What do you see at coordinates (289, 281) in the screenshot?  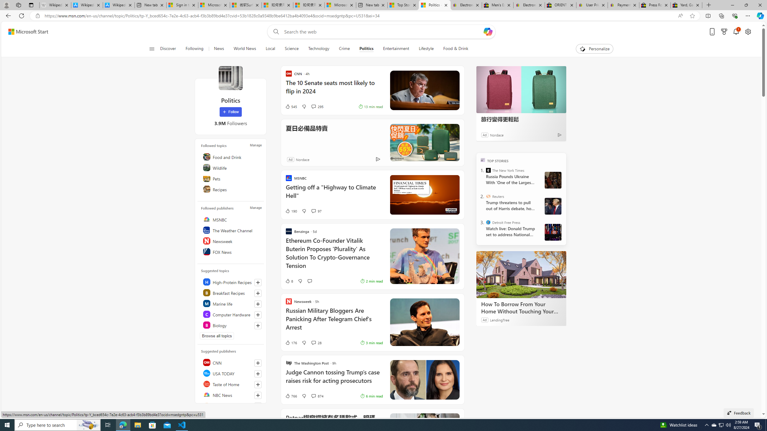 I see `8 Like` at bounding box center [289, 281].